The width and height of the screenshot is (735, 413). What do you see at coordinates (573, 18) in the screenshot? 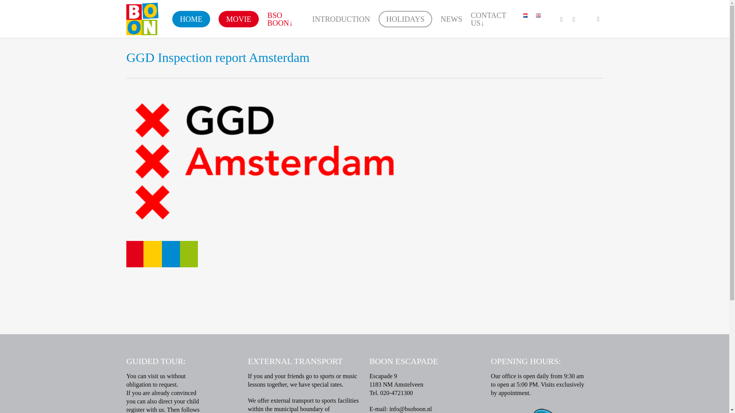
I see `INSTAGRAM` at bounding box center [573, 18].